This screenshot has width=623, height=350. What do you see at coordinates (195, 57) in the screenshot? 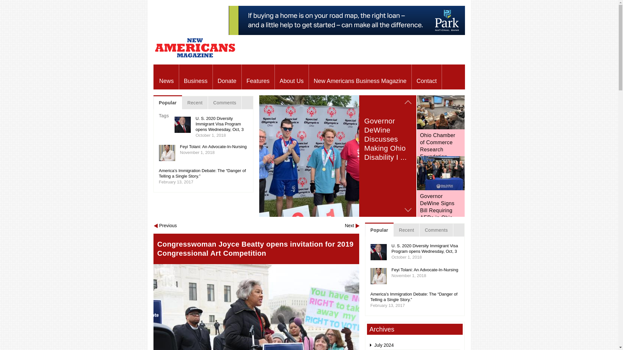
I see `New Americans Magazine` at bounding box center [195, 57].